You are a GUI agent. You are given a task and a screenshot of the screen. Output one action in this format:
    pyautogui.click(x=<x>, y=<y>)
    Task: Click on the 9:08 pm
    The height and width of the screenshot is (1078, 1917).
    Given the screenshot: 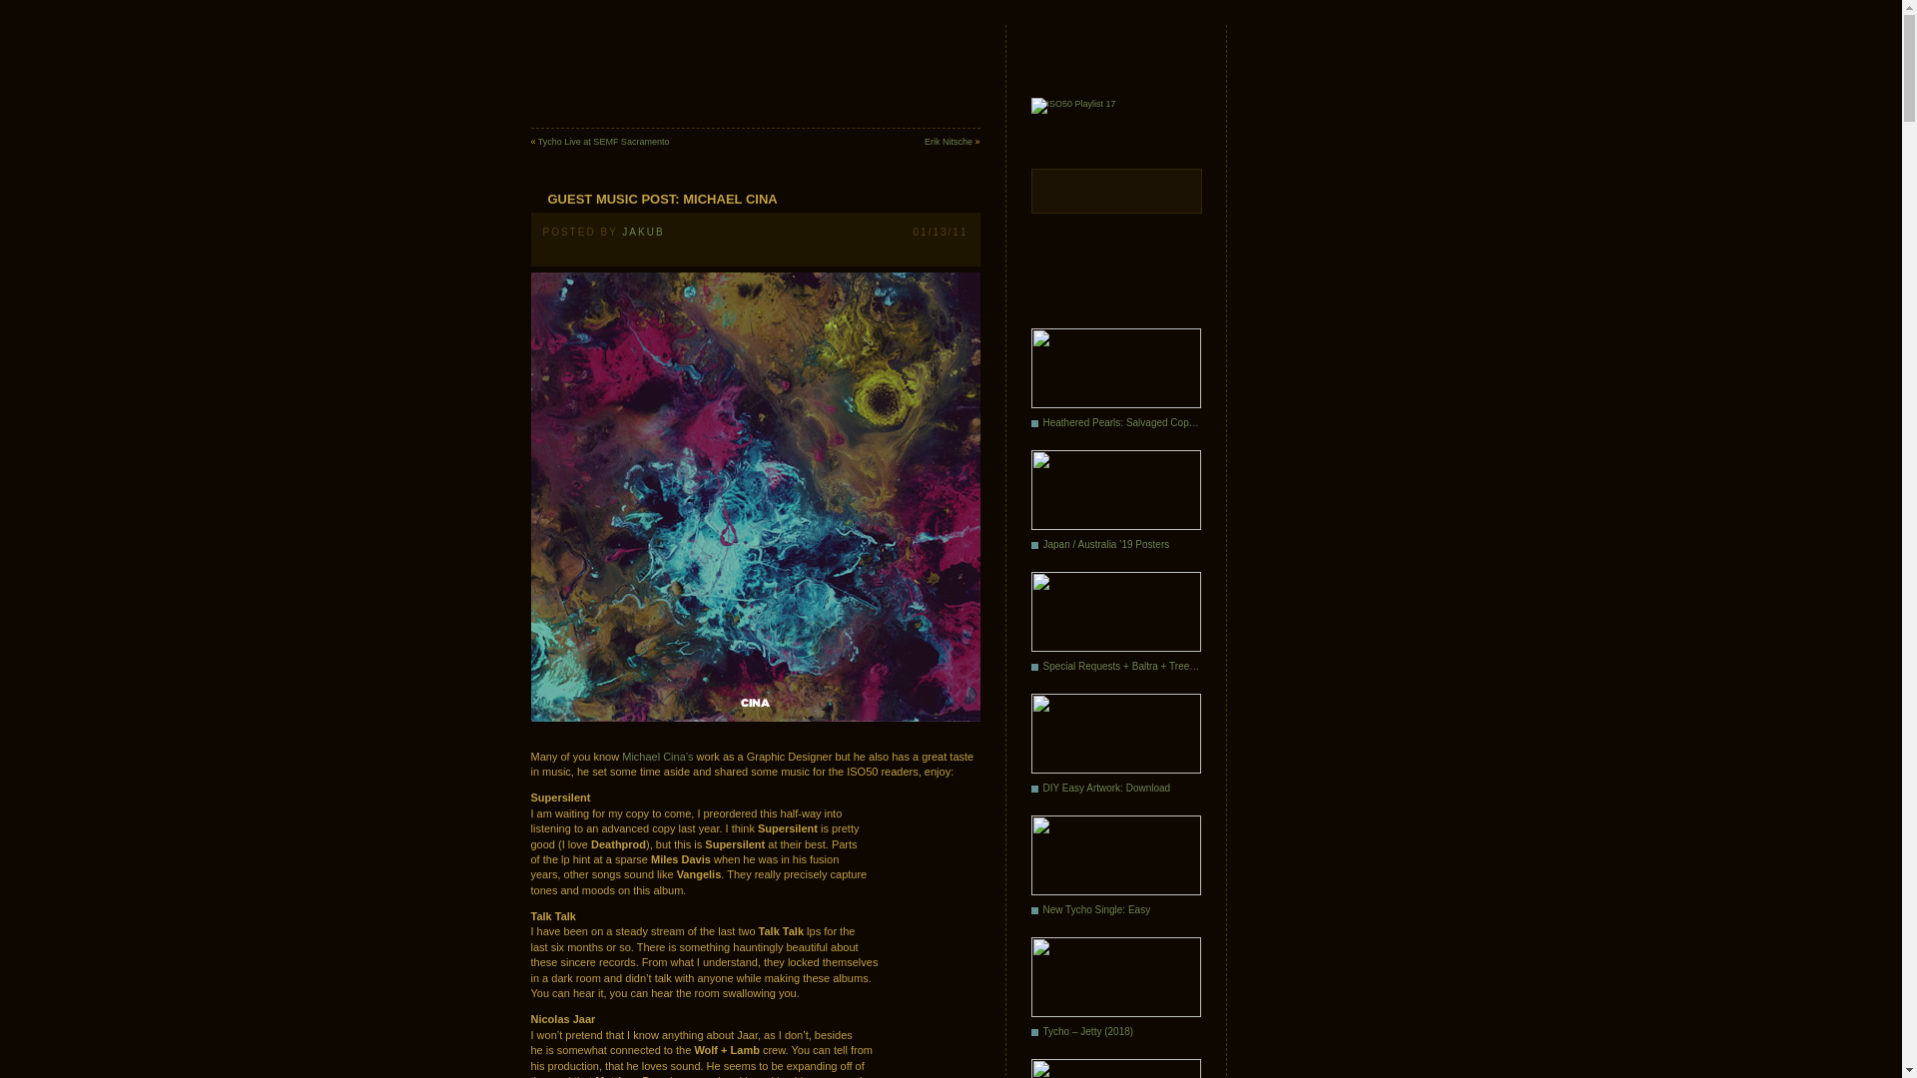 What is the action you would take?
    pyautogui.click(x=941, y=232)
    